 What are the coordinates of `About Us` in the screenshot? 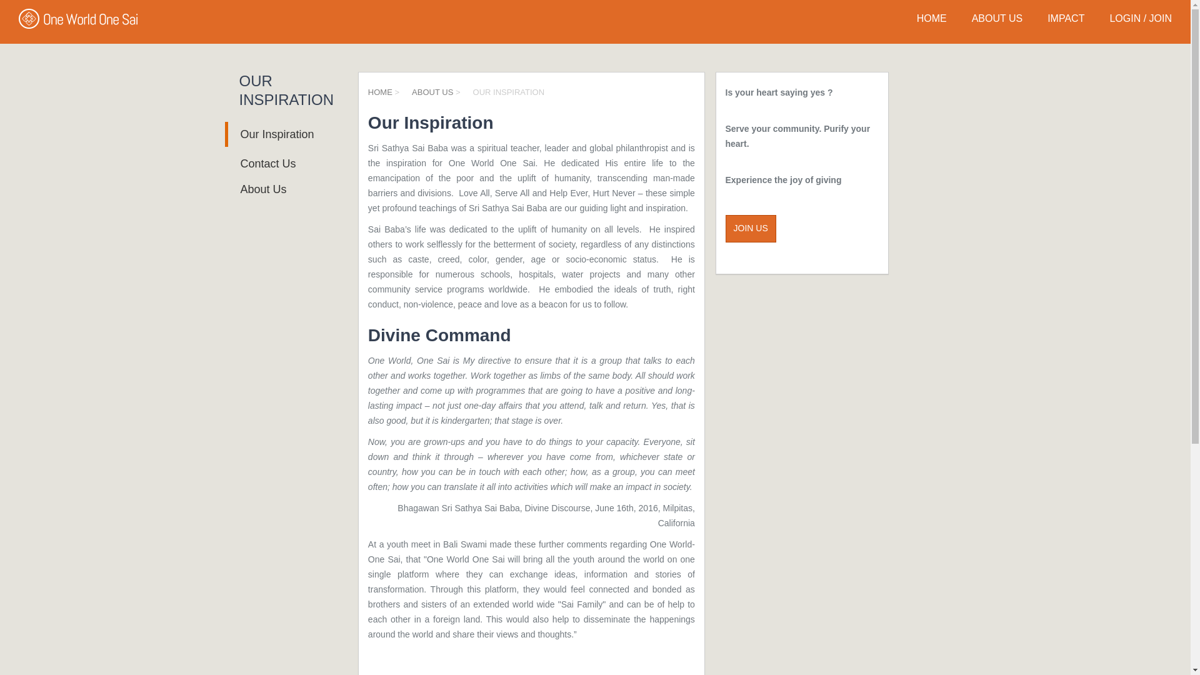 It's located at (257, 189).